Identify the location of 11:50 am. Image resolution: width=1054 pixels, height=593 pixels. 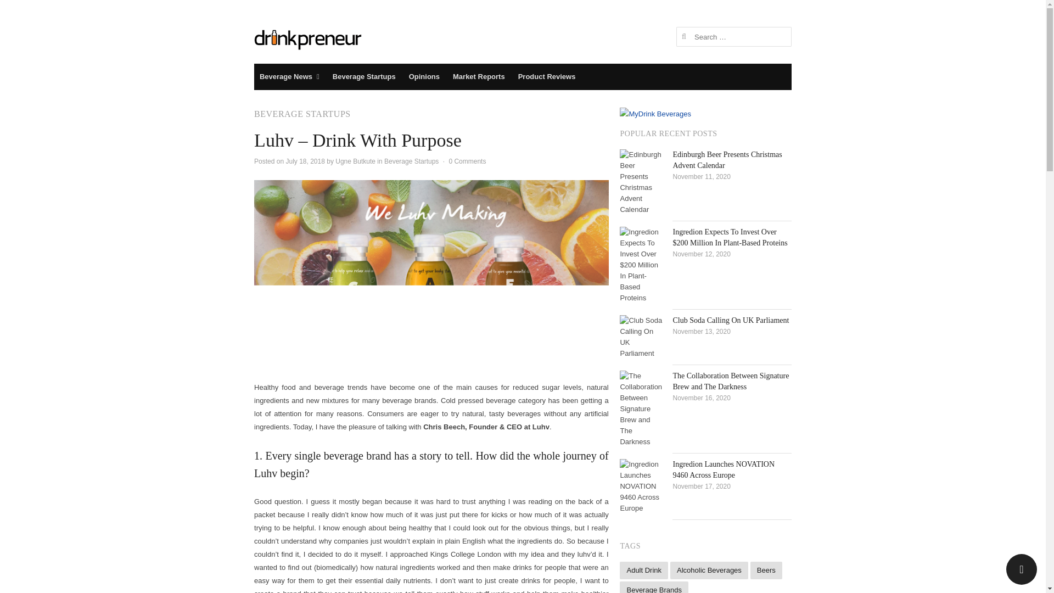
(305, 161).